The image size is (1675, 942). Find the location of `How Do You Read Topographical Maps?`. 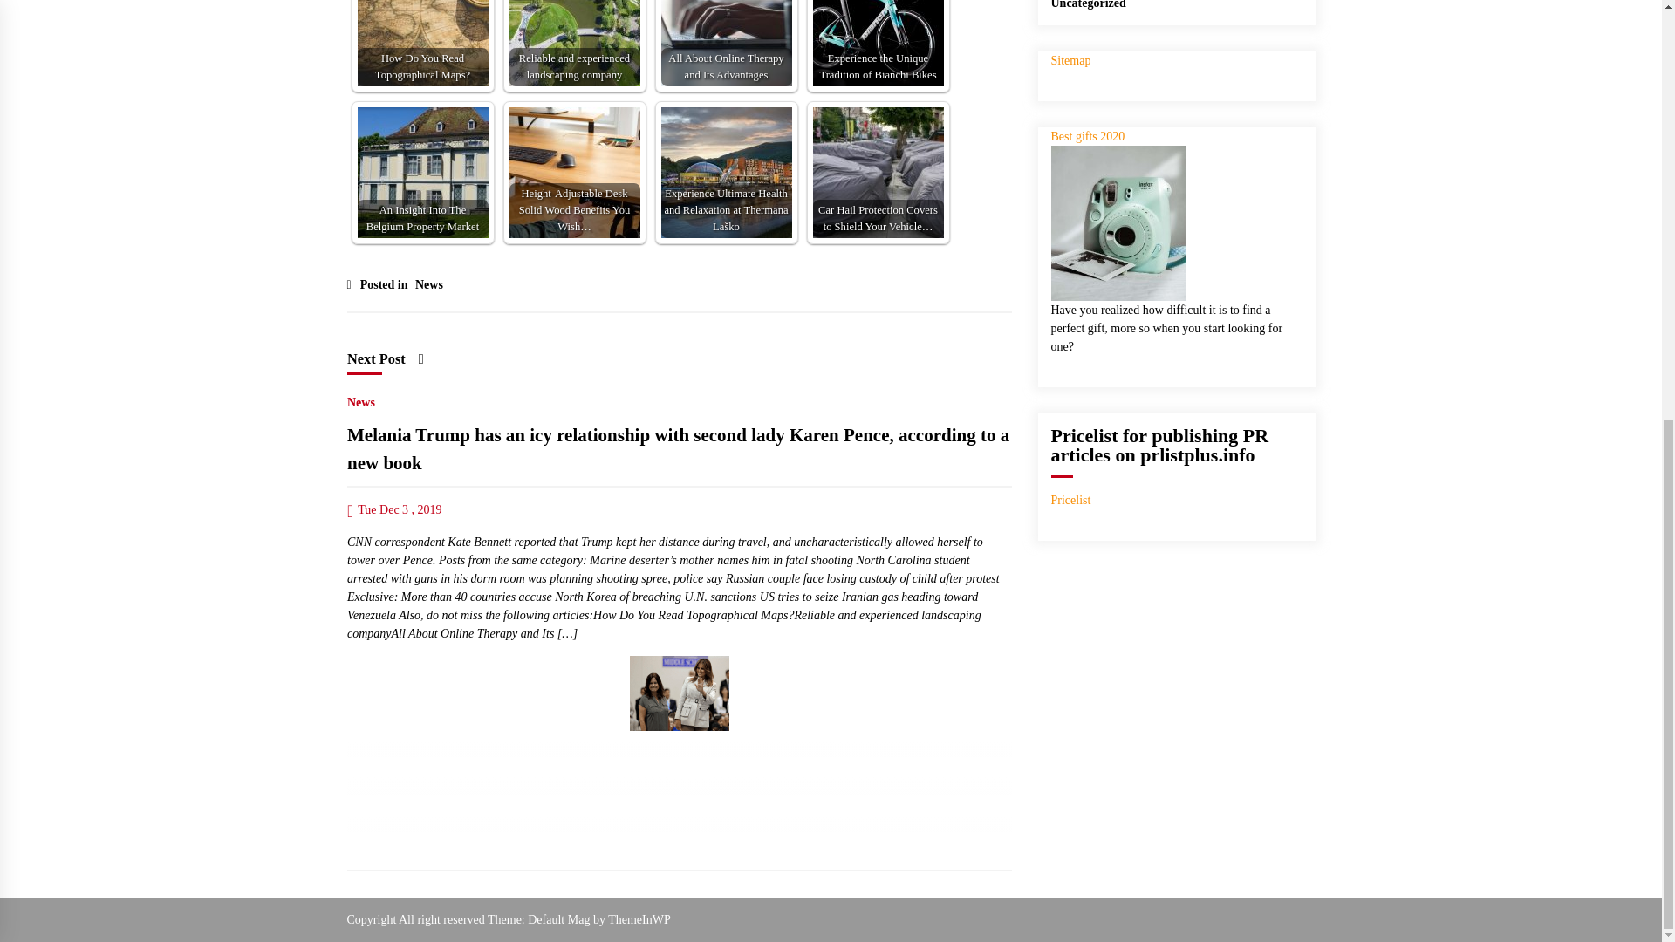

How Do You Read Topographical Maps? is located at coordinates (423, 44).